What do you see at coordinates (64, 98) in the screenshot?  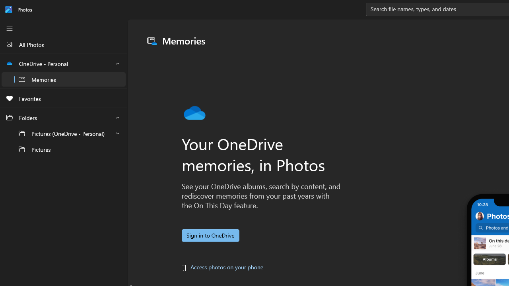 I see `Favorites` at bounding box center [64, 98].